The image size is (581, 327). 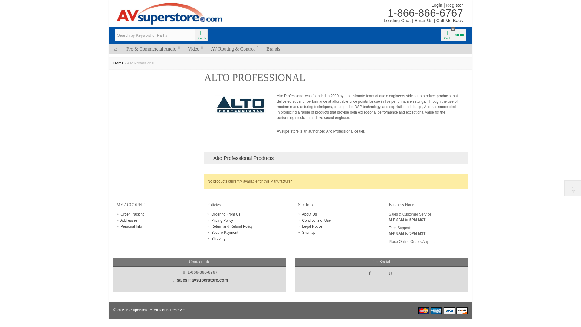 I want to click on Register, so click(x=455, y=5).